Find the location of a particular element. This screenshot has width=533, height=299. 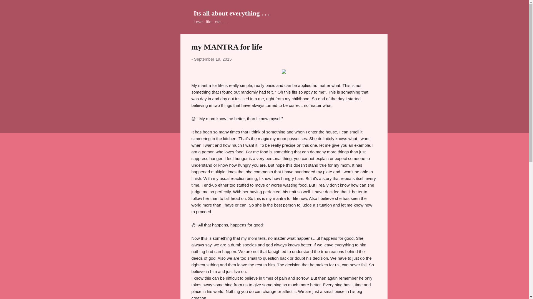

September 19, 2015 is located at coordinates (213, 59).